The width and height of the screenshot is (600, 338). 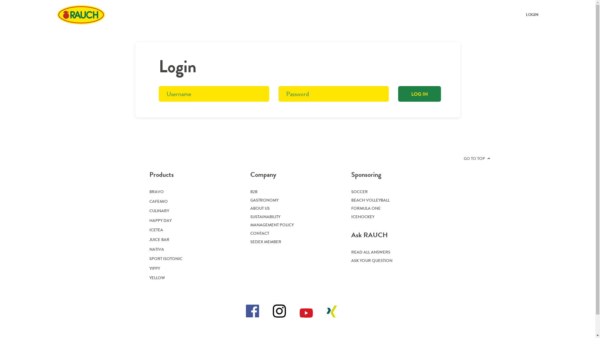 I want to click on YELLOW, so click(x=157, y=278).